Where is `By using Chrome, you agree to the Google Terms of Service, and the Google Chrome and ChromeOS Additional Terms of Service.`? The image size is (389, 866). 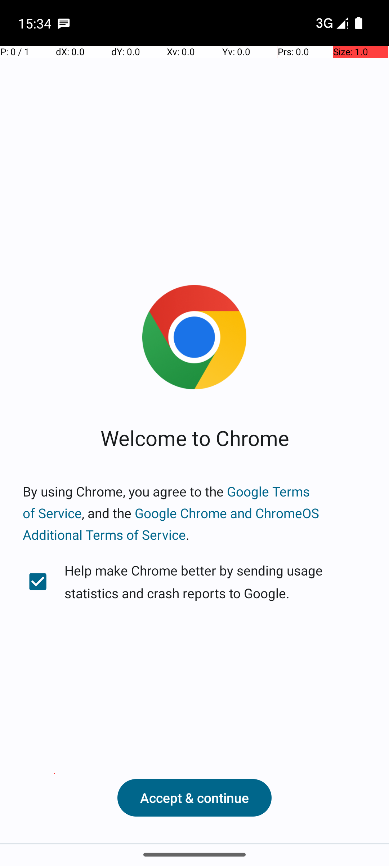
By using Chrome, you agree to the Google Terms of Service, and the Google Chrome and ChromeOS Additional Terms of Service. is located at coordinates (194, 513).